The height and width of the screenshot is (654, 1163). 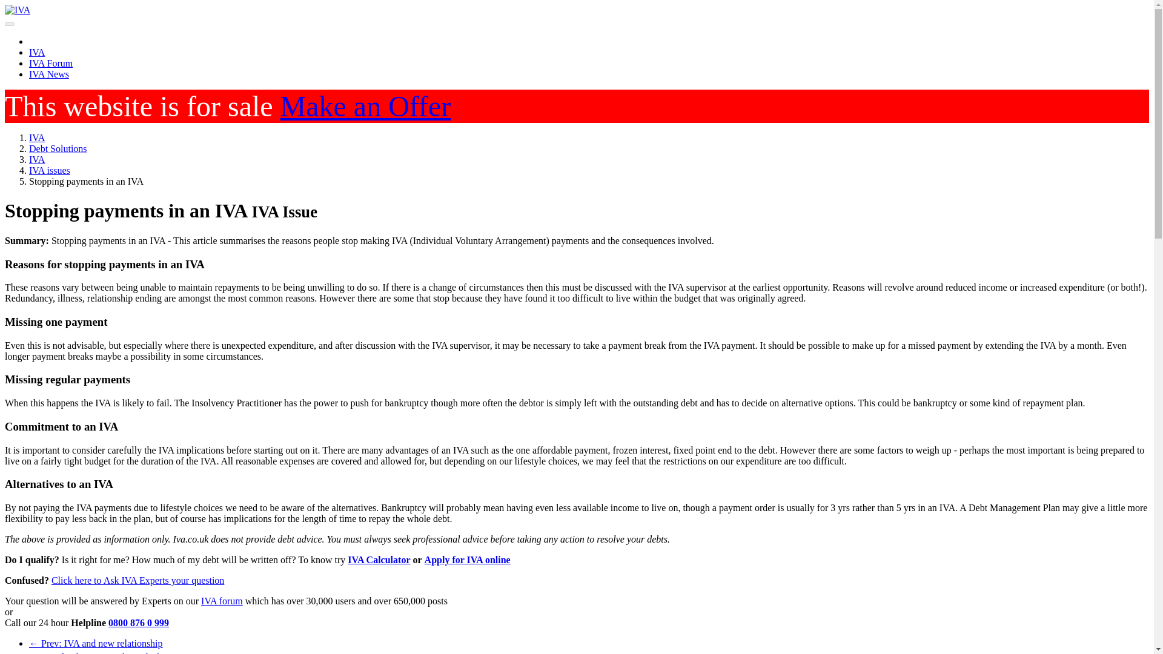 I want to click on Debt Solutions, so click(x=58, y=148).